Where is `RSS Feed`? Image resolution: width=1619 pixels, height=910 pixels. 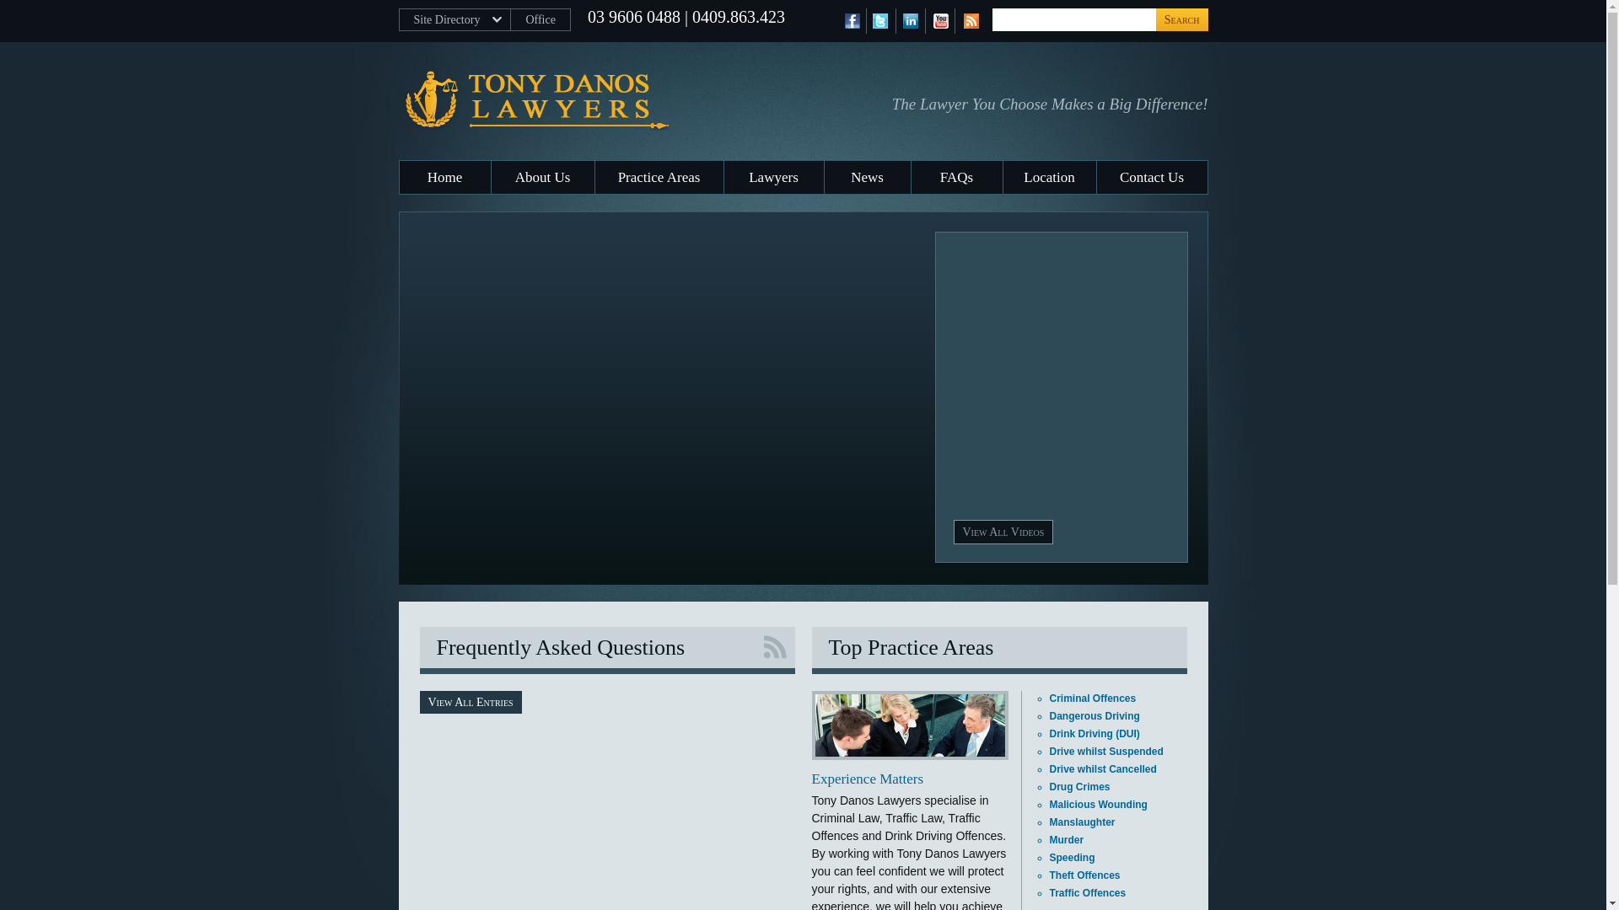 RSS Feed is located at coordinates (774, 647).